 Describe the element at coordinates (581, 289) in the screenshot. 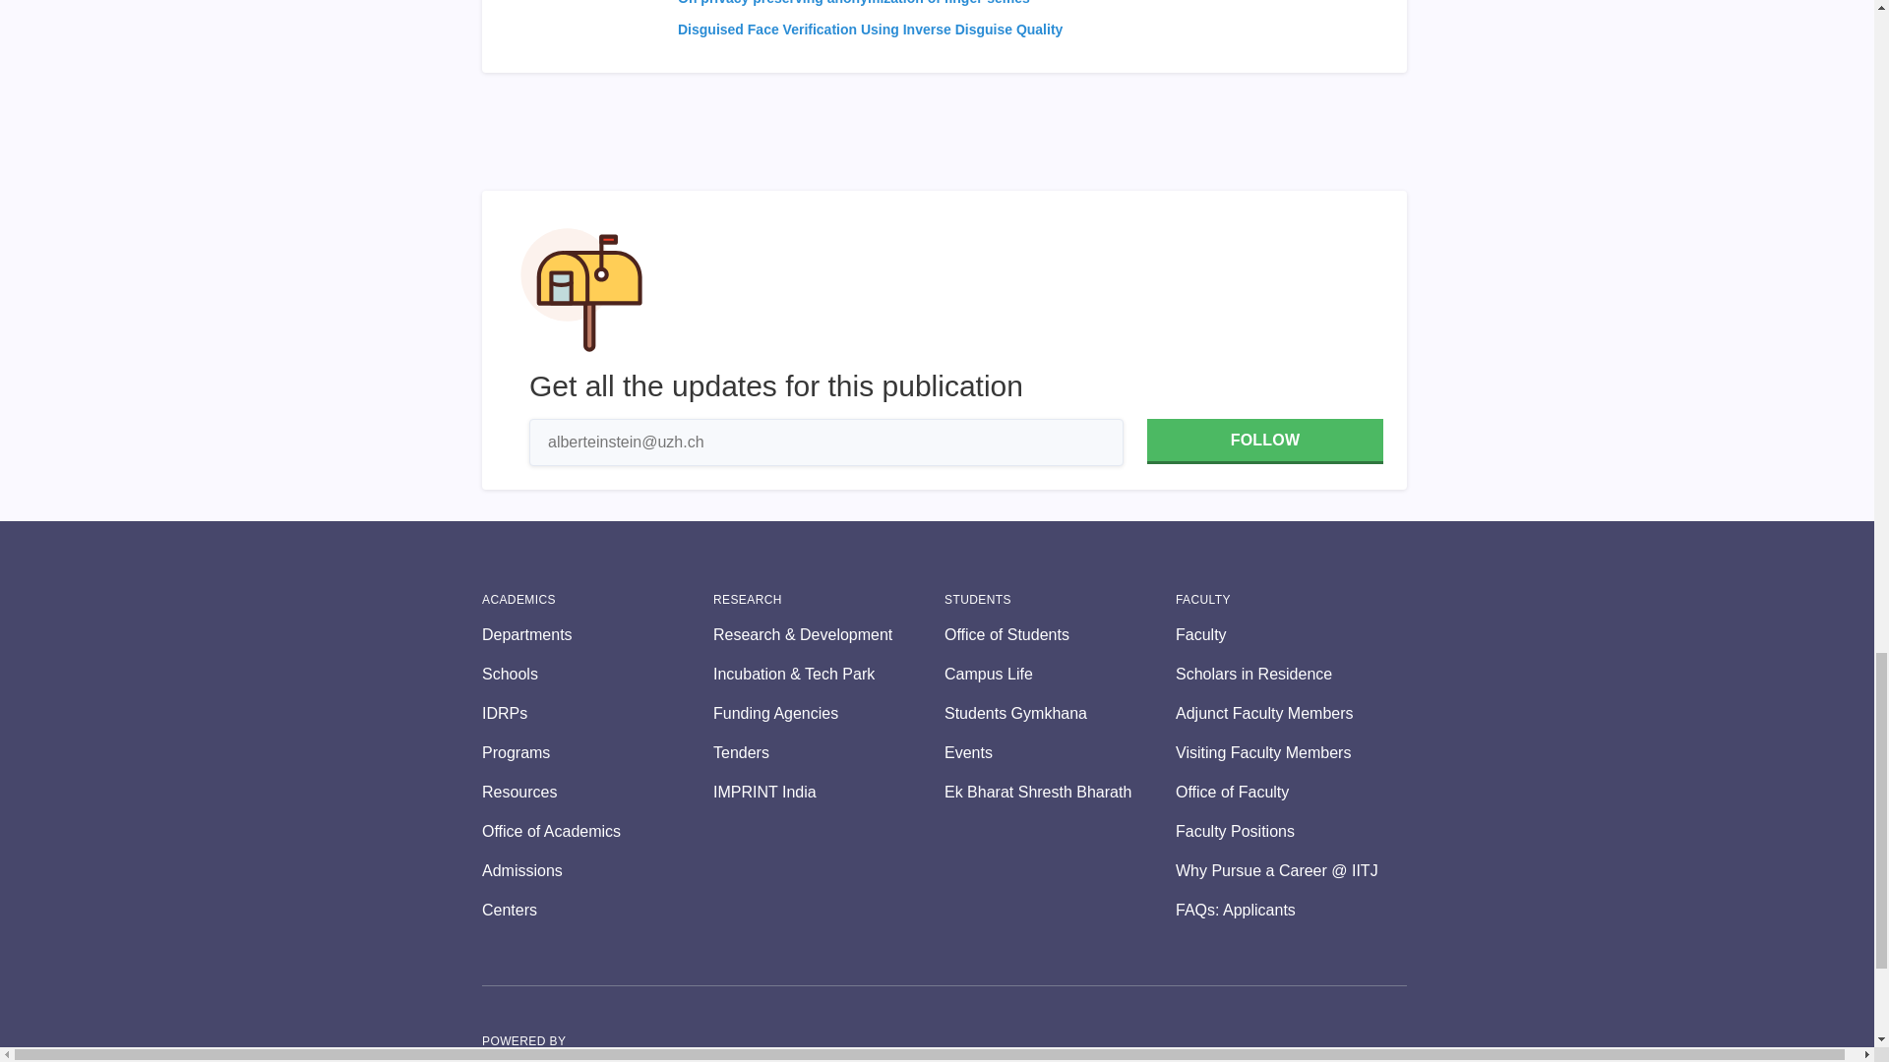

I see `Subscribe form hero illustration` at that location.